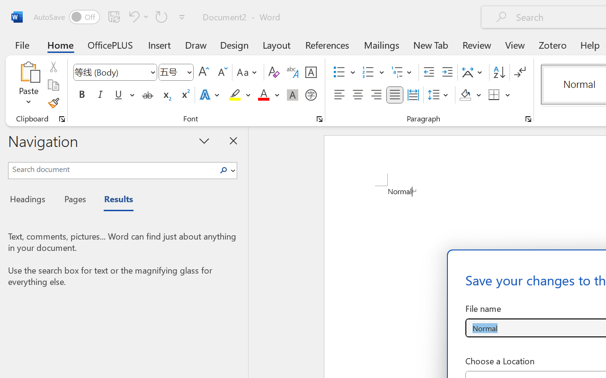  What do you see at coordinates (395, 95) in the screenshot?
I see `Justify` at bounding box center [395, 95].